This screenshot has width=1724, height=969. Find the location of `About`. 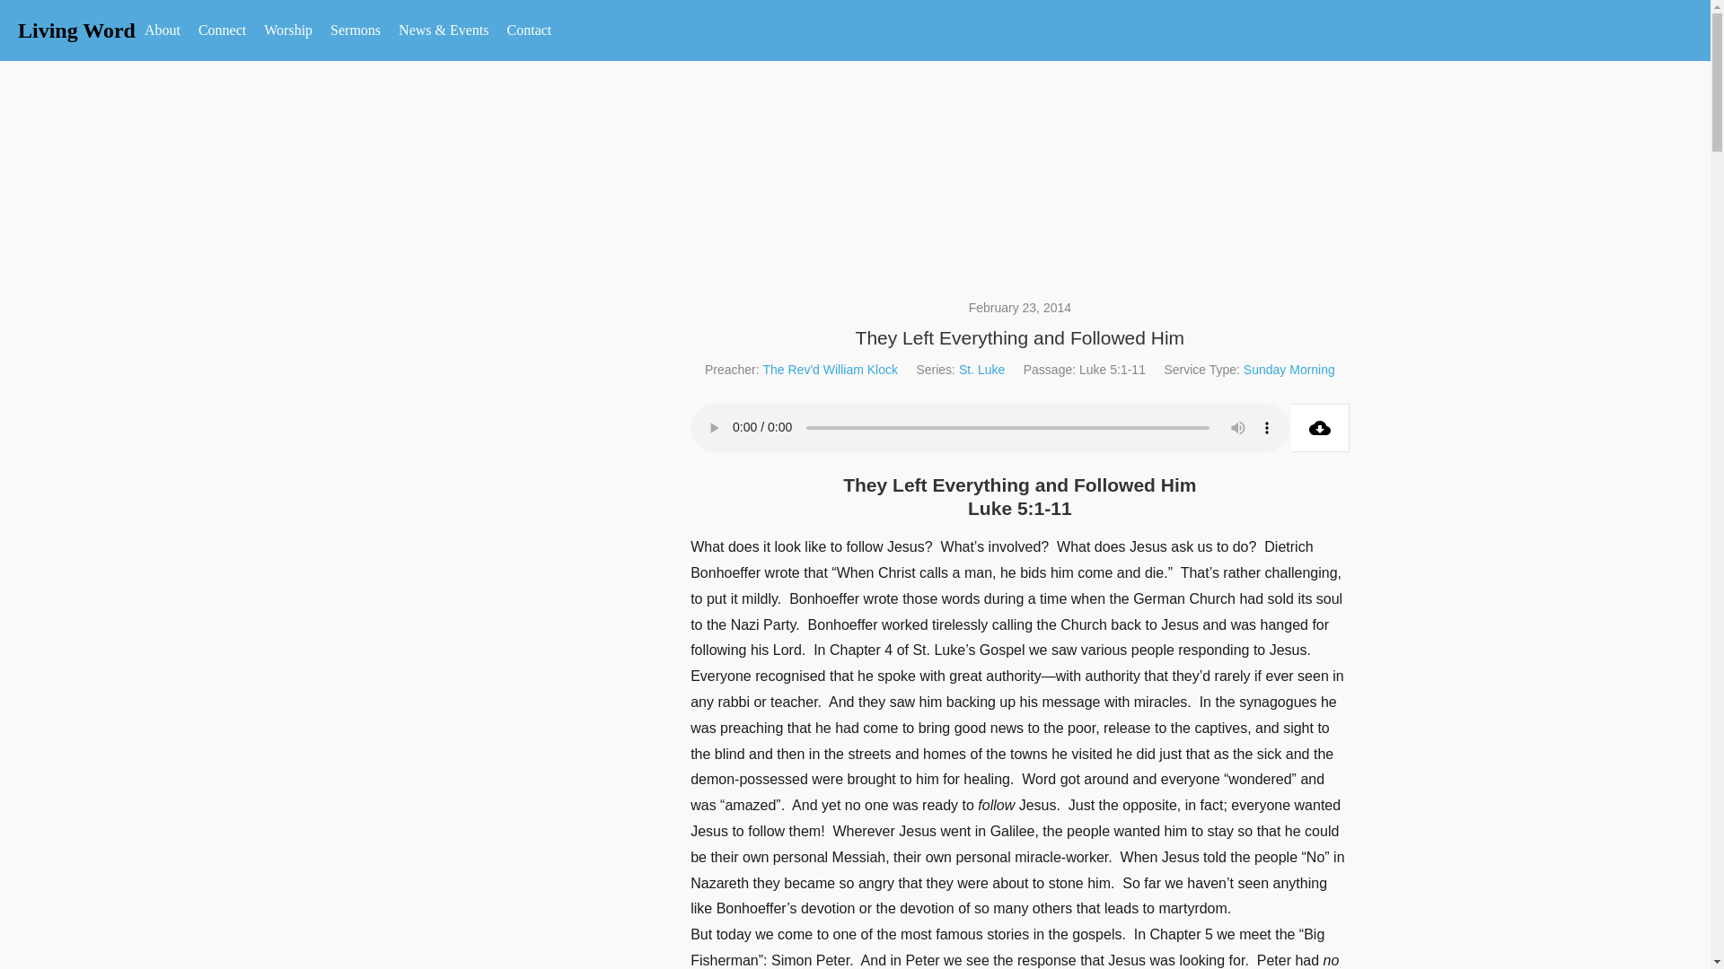

About is located at coordinates (163, 31).